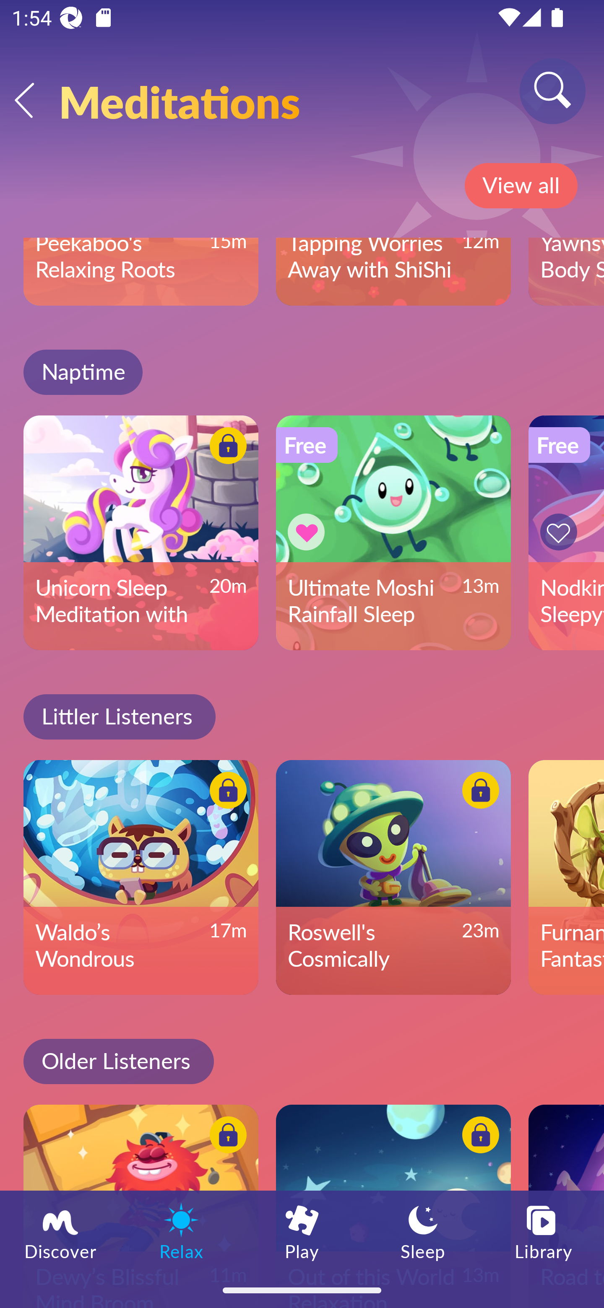  What do you see at coordinates (226, 1138) in the screenshot?
I see `Button` at bounding box center [226, 1138].